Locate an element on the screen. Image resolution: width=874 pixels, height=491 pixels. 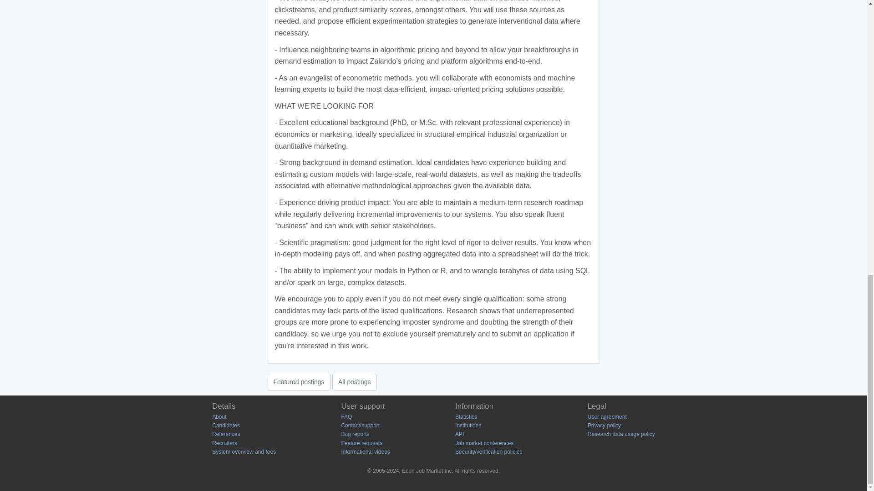
System overview and fees is located at coordinates (244, 452).